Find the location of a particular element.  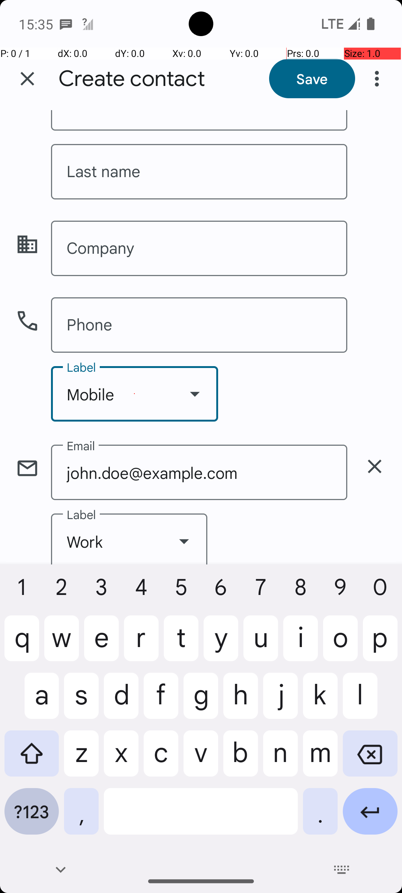

delete is located at coordinates (374, 466).